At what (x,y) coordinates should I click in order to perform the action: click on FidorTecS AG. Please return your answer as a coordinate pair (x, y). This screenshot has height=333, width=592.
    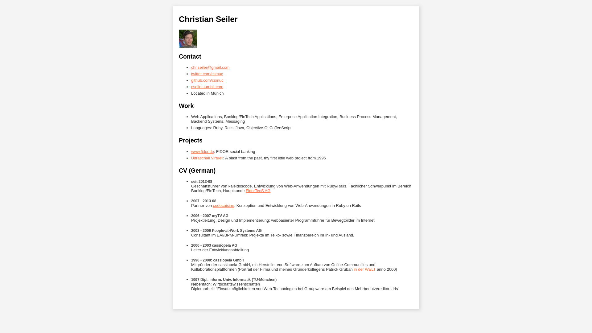
    Looking at the image, I should click on (258, 191).